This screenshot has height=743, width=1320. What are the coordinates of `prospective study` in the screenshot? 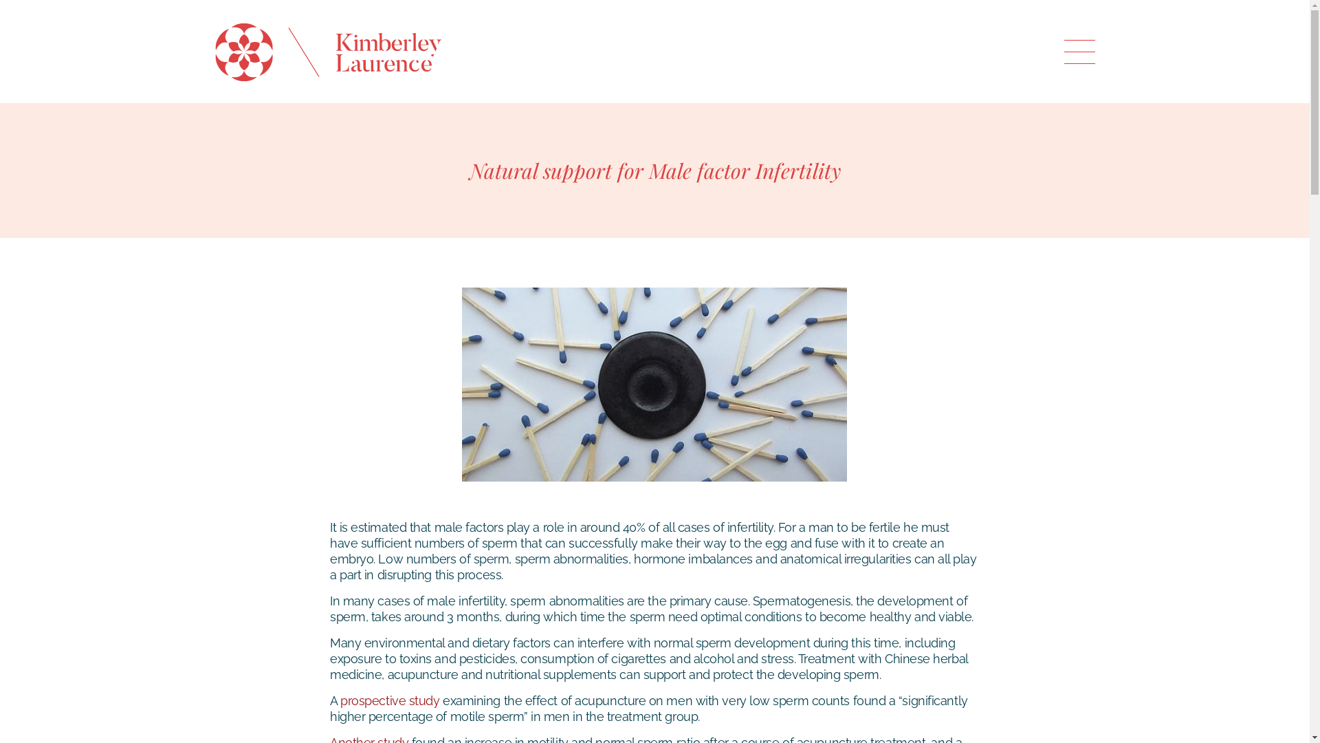 It's located at (390, 700).